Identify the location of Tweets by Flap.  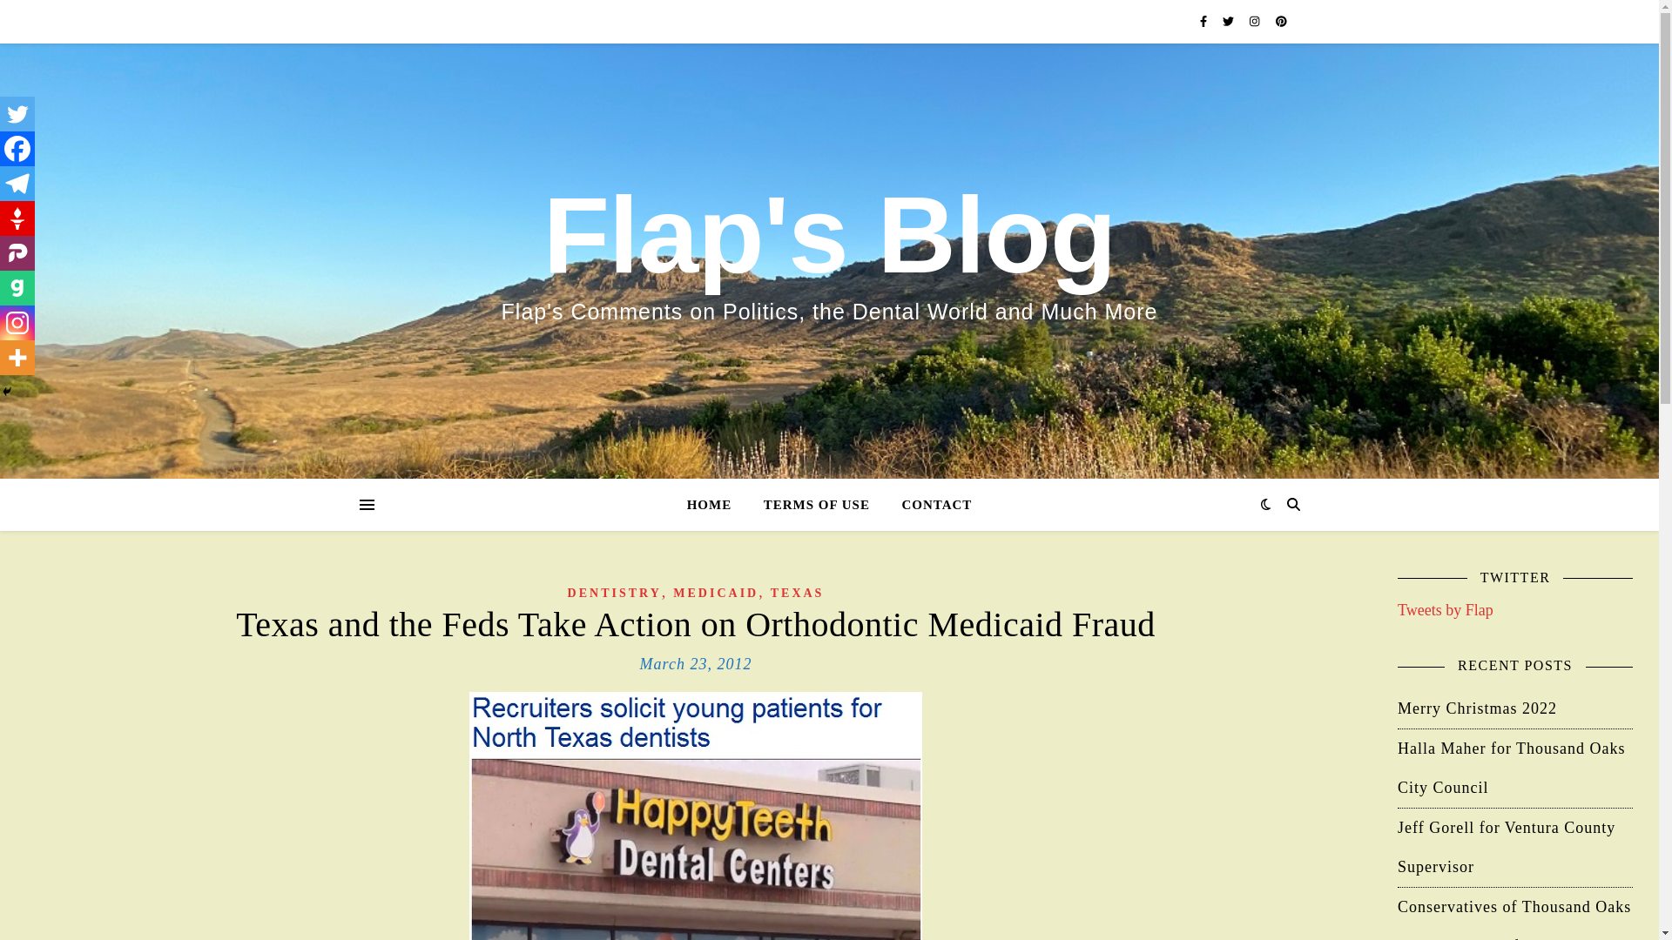
(1446, 609).